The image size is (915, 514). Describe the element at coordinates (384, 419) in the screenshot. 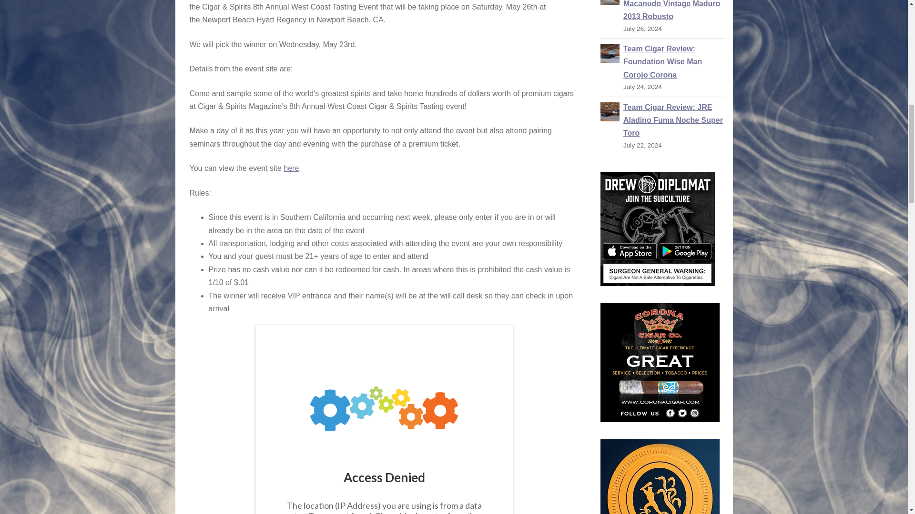

I see `Competition` at that location.